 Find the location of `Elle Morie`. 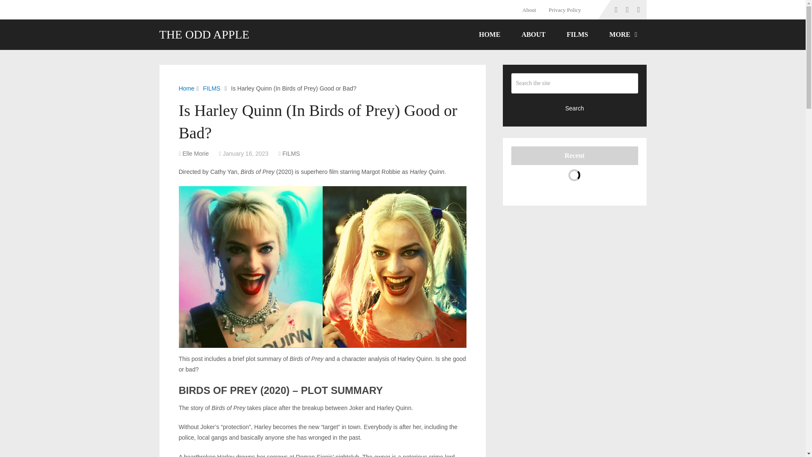

Elle Morie is located at coordinates (195, 154).